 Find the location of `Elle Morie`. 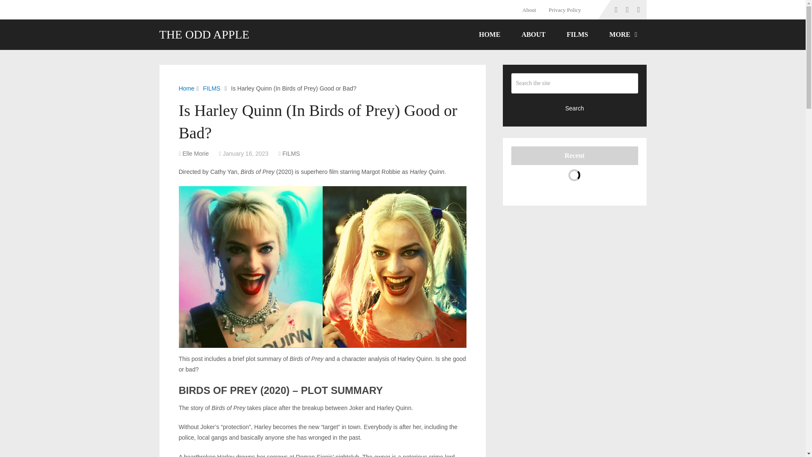

Elle Morie is located at coordinates (195, 154).